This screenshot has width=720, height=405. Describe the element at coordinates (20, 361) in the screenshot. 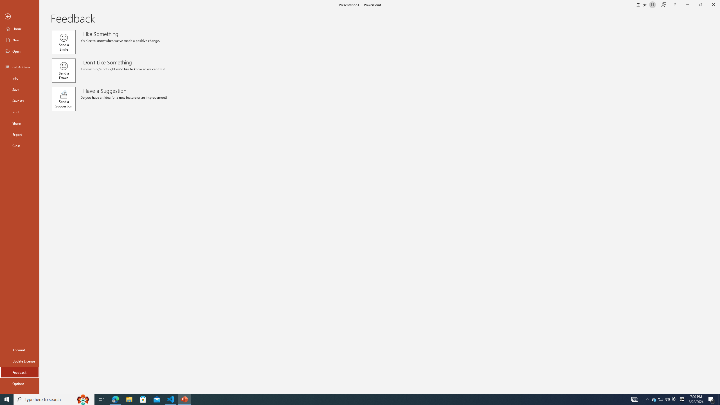

I see `Update License` at that location.